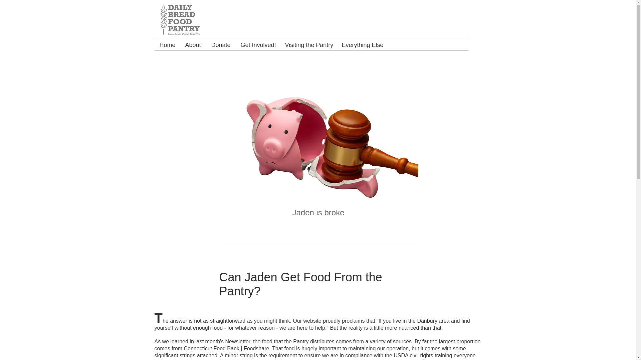 The image size is (641, 360). I want to click on Home, so click(167, 45).